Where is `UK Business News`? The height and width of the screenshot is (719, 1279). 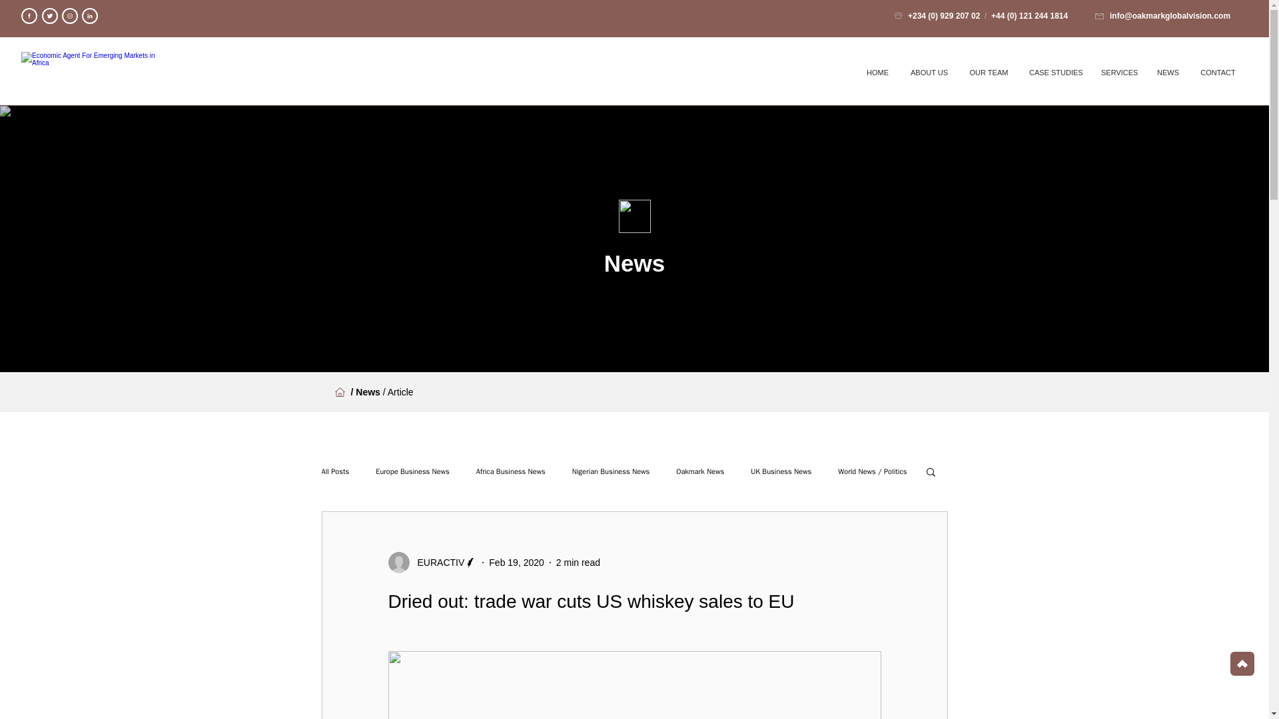 UK Business News is located at coordinates (781, 470).